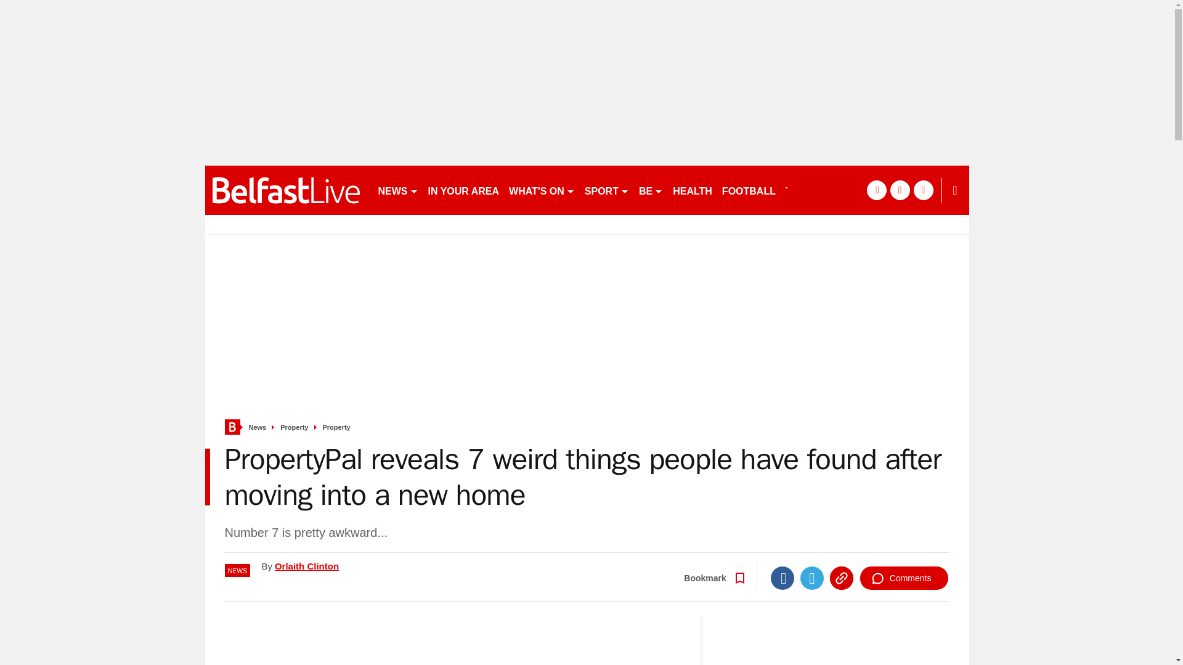 The height and width of the screenshot is (665, 1183). What do you see at coordinates (606, 190) in the screenshot?
I see `SPORT` at bounding box center [606, 190].